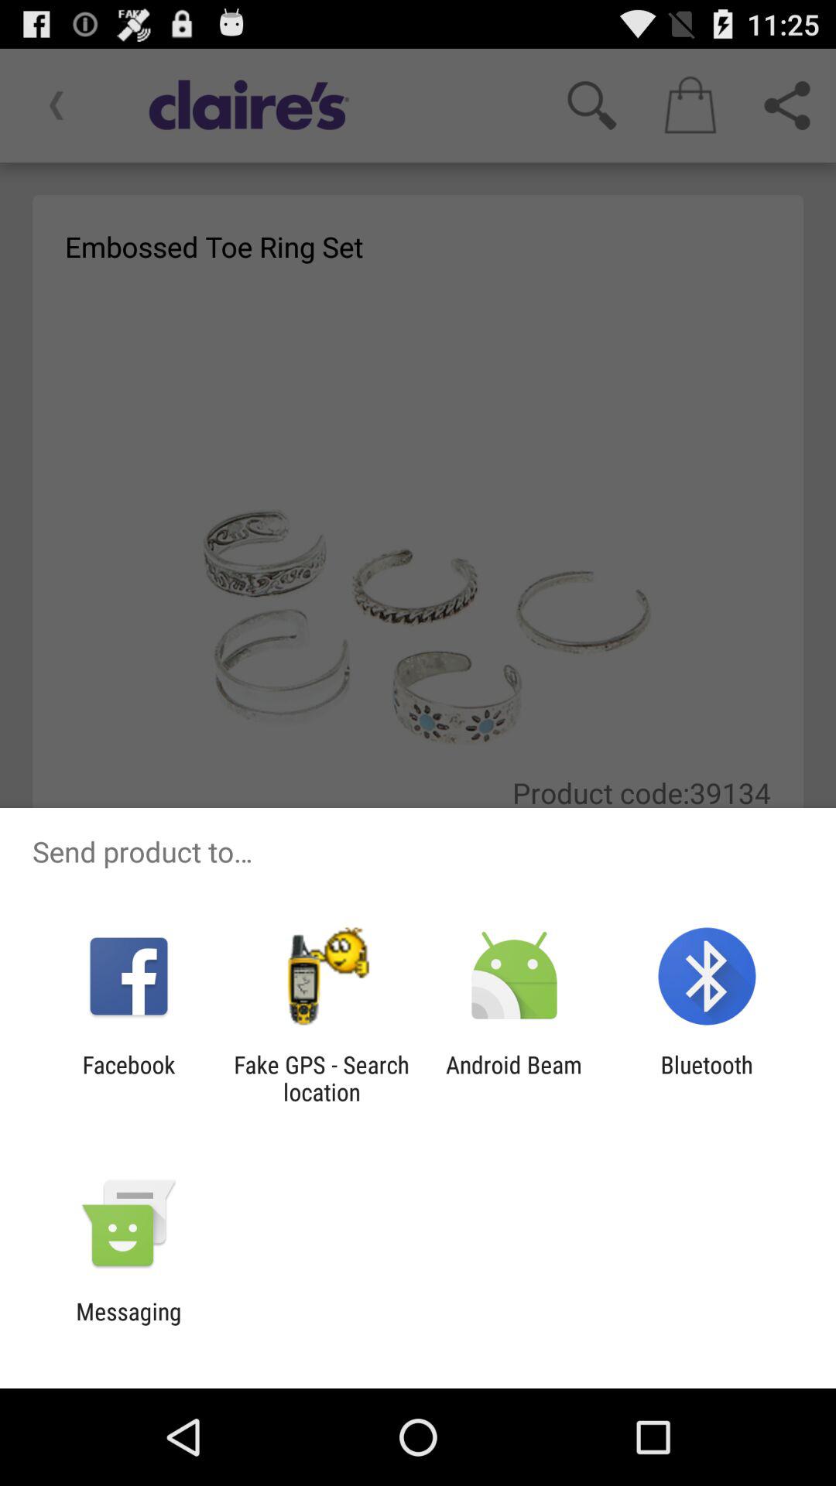  What do you see at coordinates (706, 1078) in the screenshot?
I see `launch bluetooth icon` at bounding box center [706, 1078].